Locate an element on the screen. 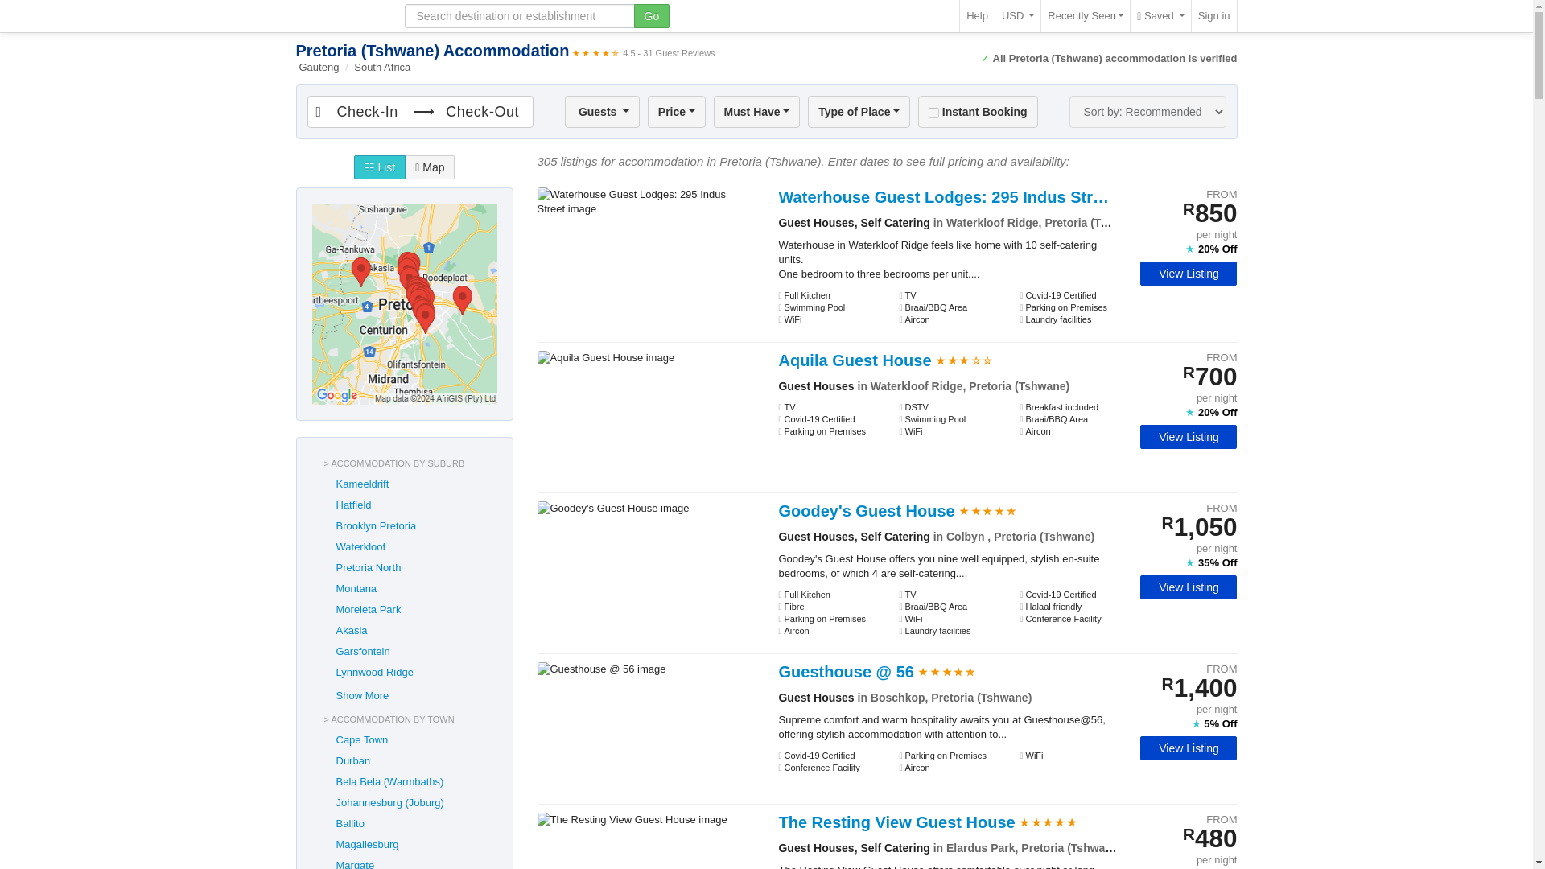  Help is located at coordinates (977, 16).